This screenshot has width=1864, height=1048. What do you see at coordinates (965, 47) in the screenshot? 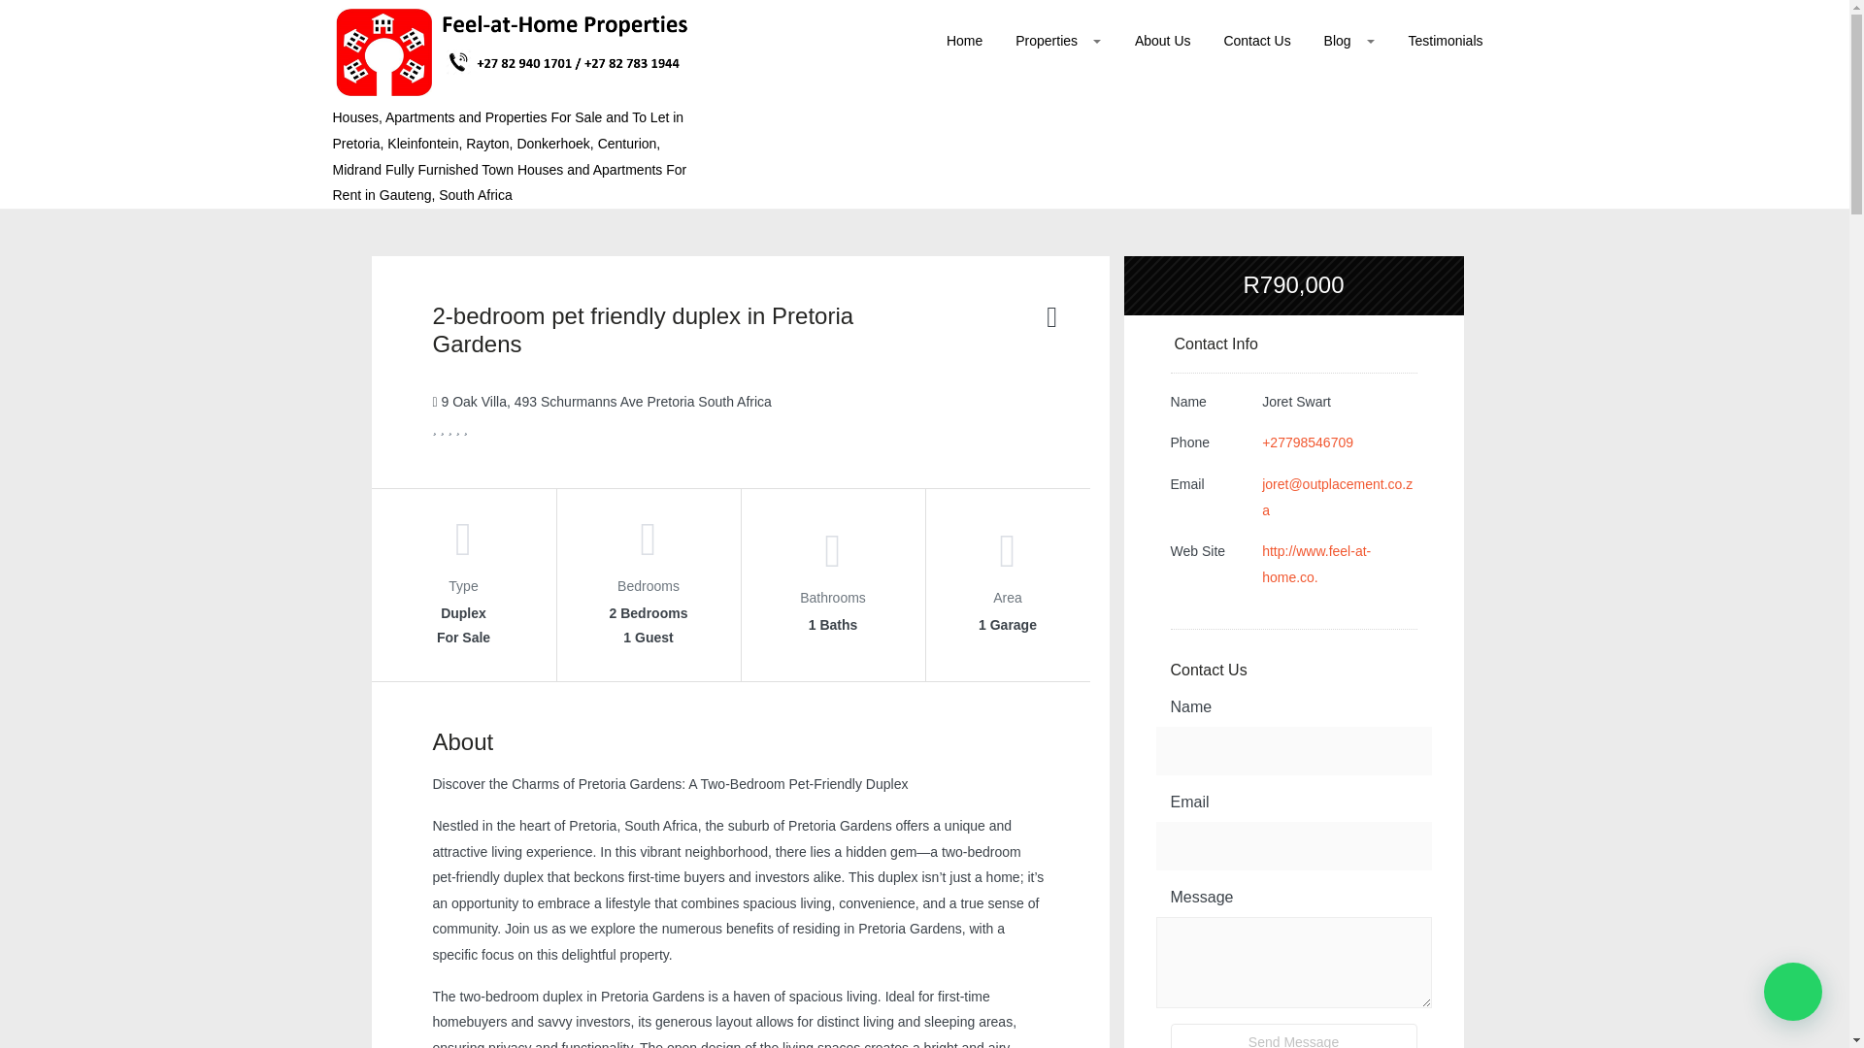
I see `Home` at bounding box center [965, 47].